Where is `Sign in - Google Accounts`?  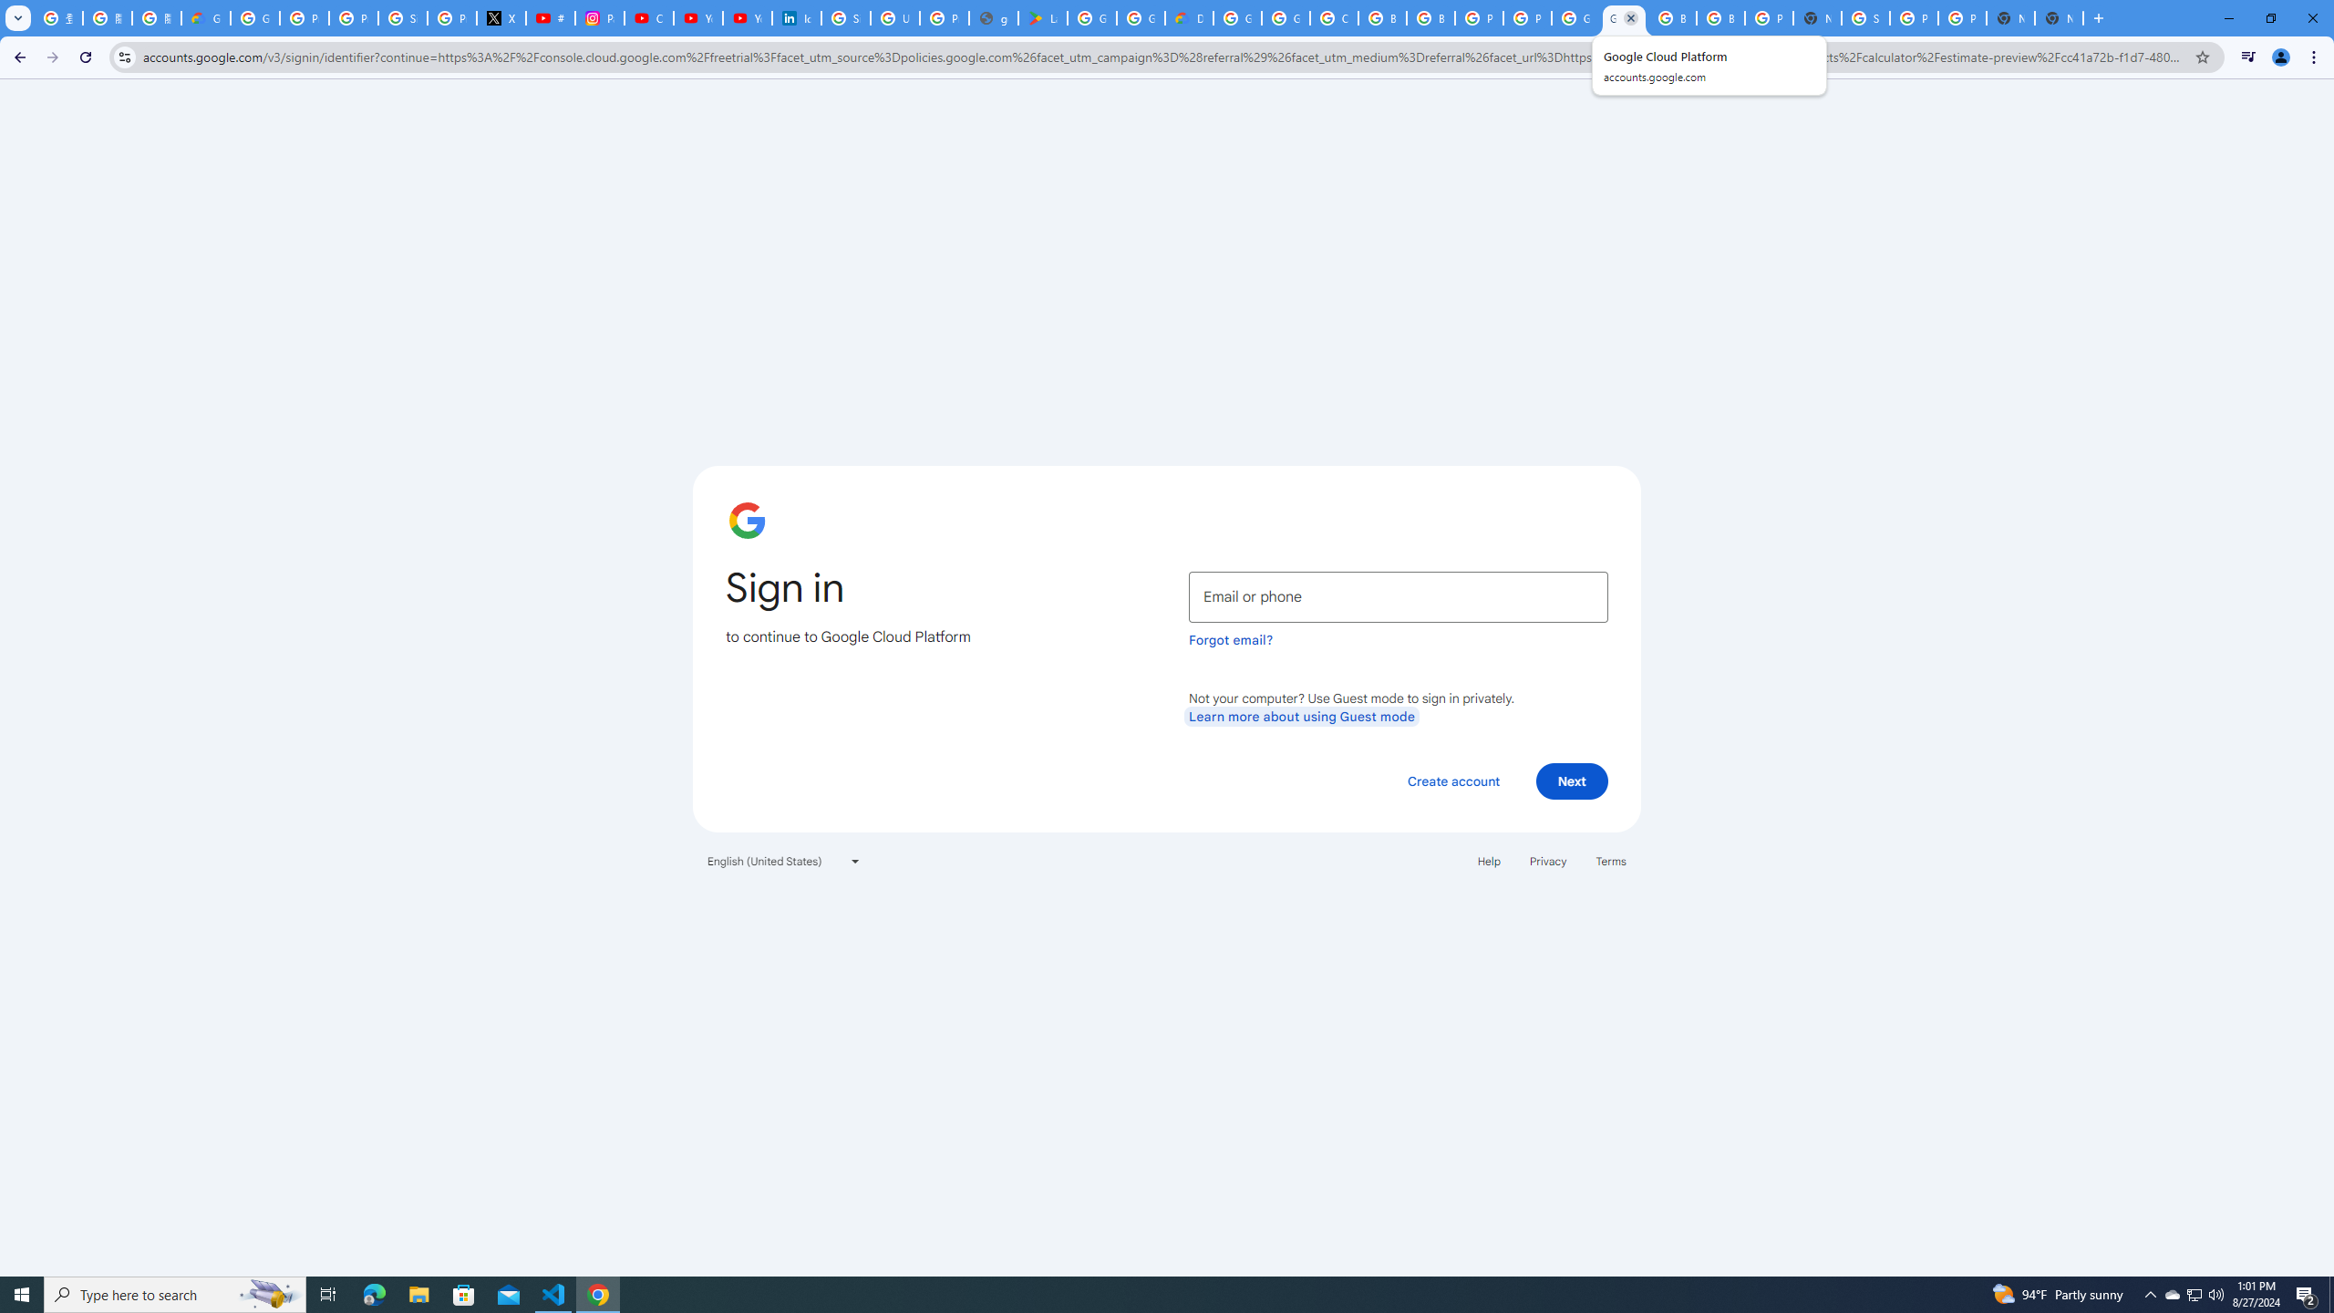
Sign in - Google Accounts is located at coordinates (846, 18).